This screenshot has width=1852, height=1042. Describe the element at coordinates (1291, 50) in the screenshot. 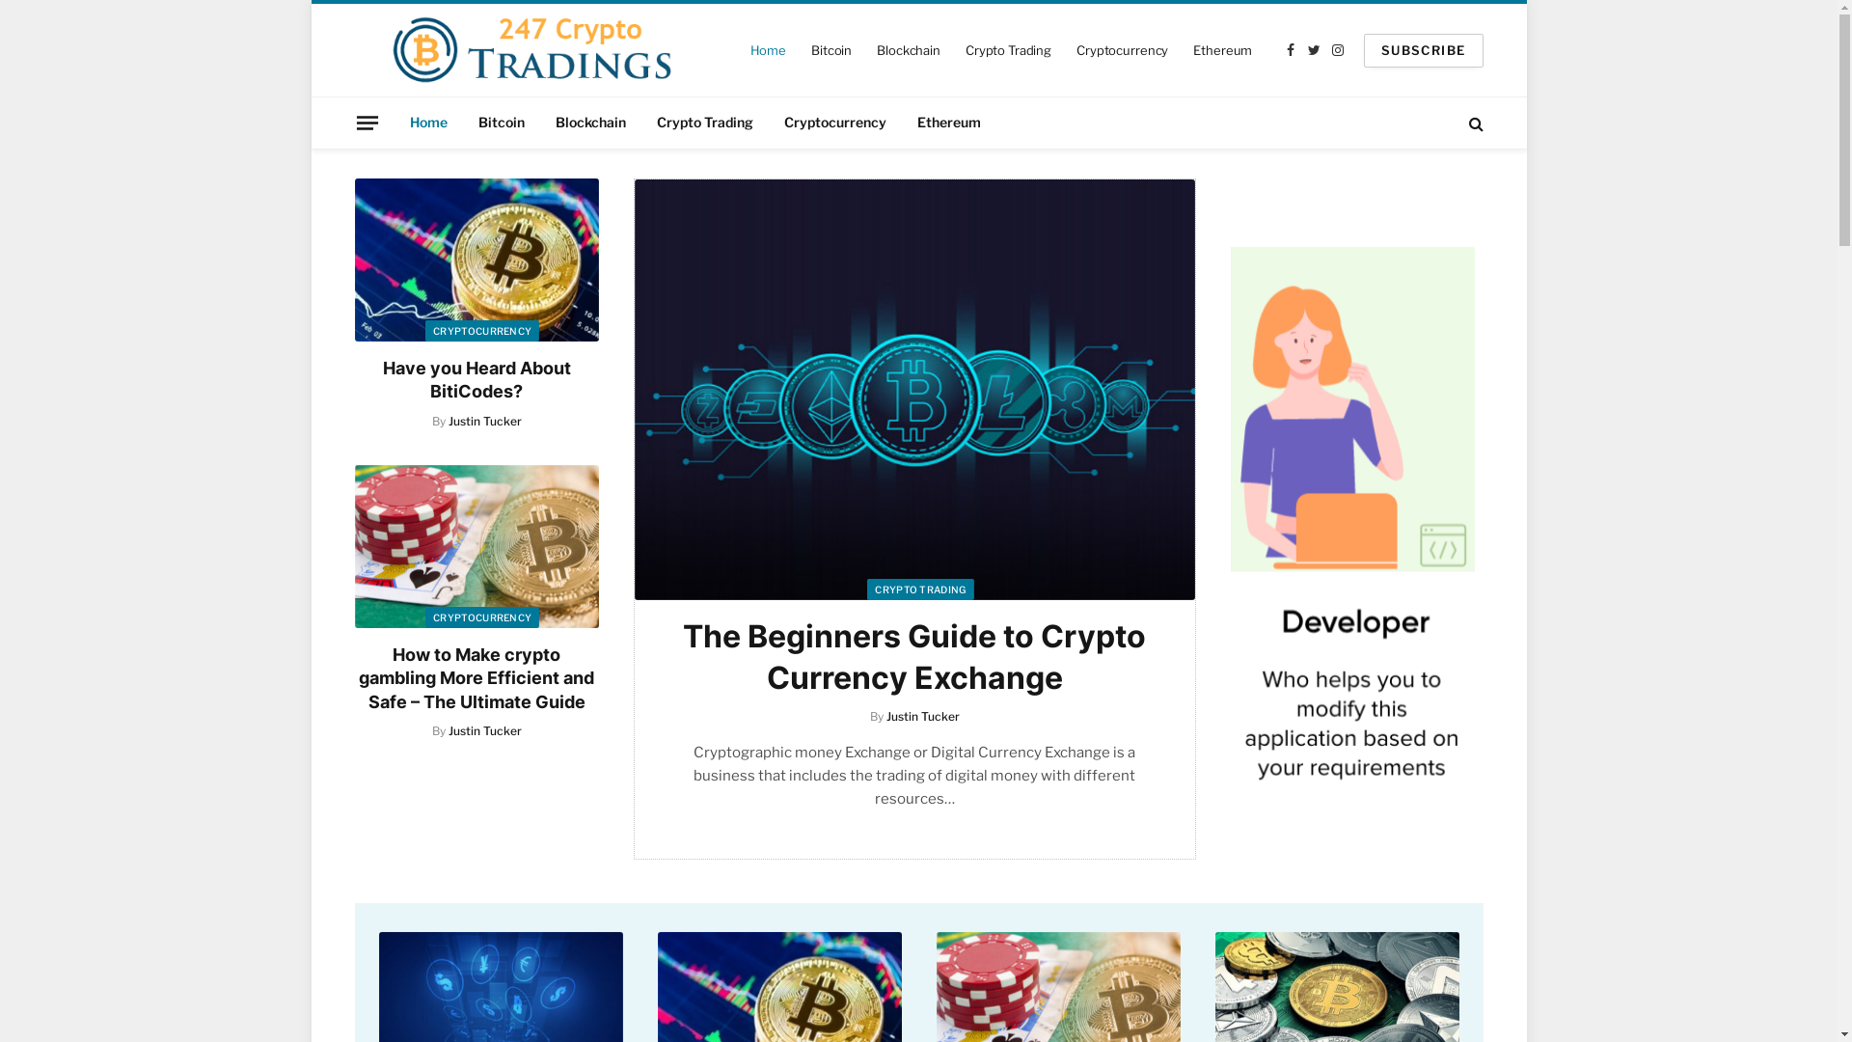

I see `Facebook` at that location.